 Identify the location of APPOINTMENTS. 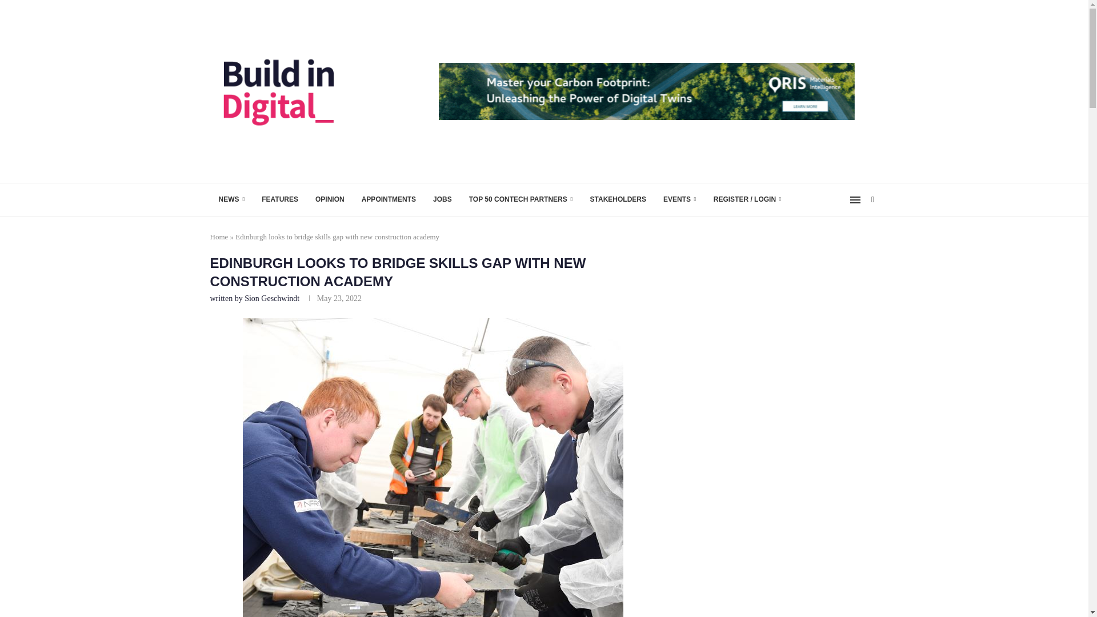
(389, 200).